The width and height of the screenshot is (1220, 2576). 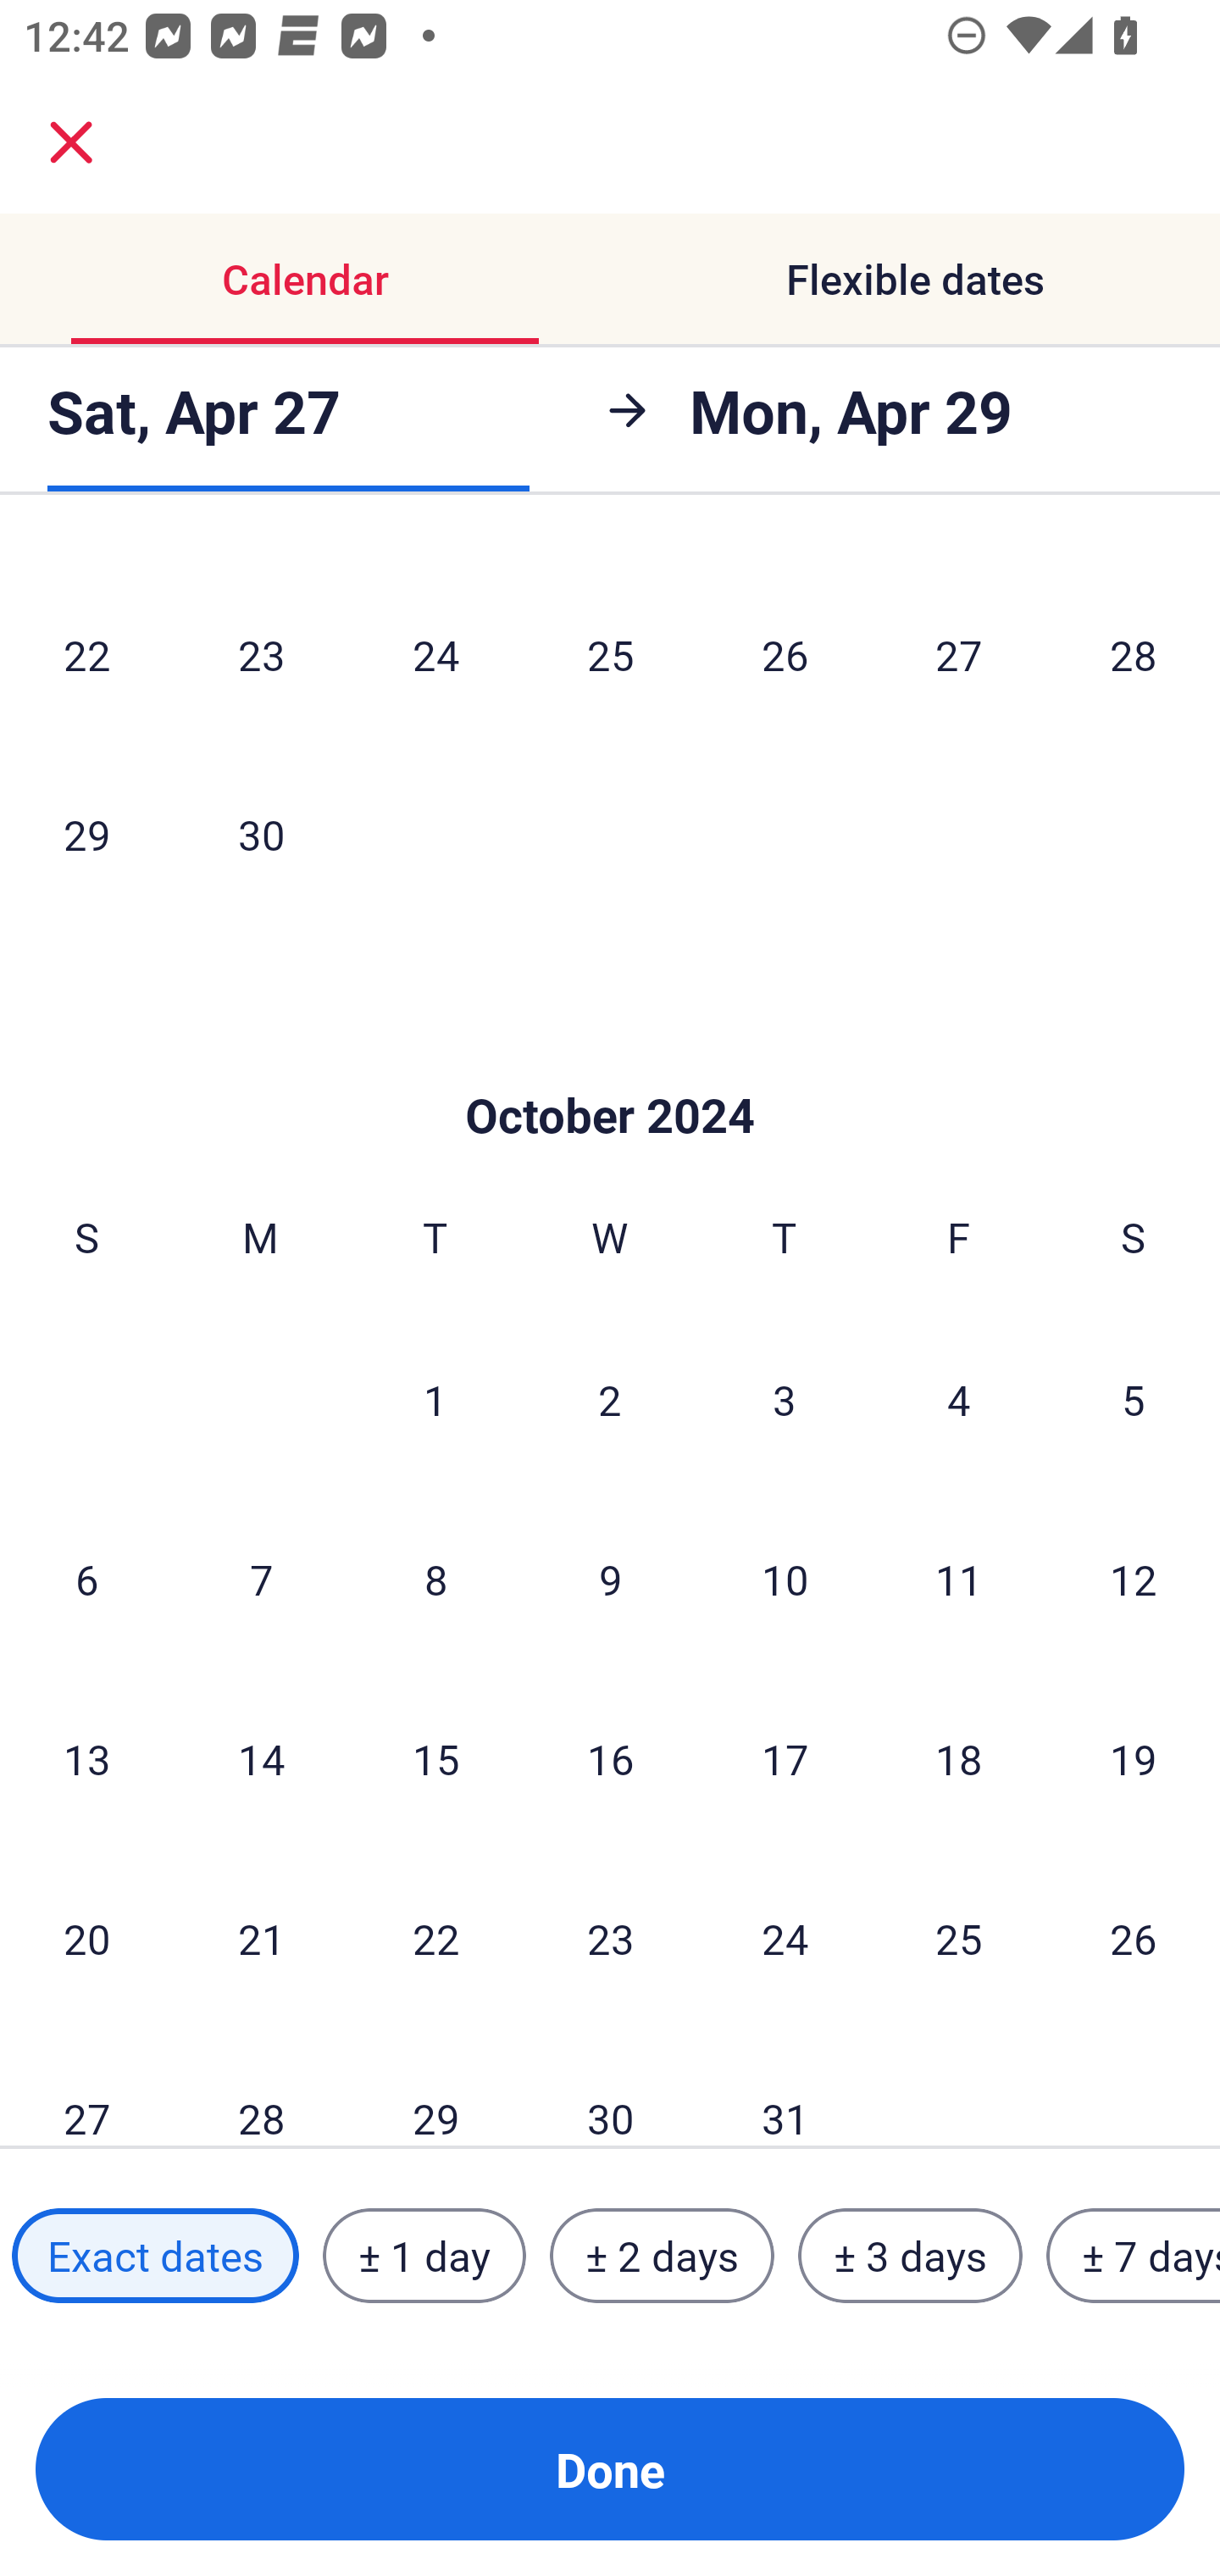 What do you see at coordinates (610, 1938) in the screenshot?
I see `23 Wednesday, October 23, 2024` at bounding box center [610, 1938].